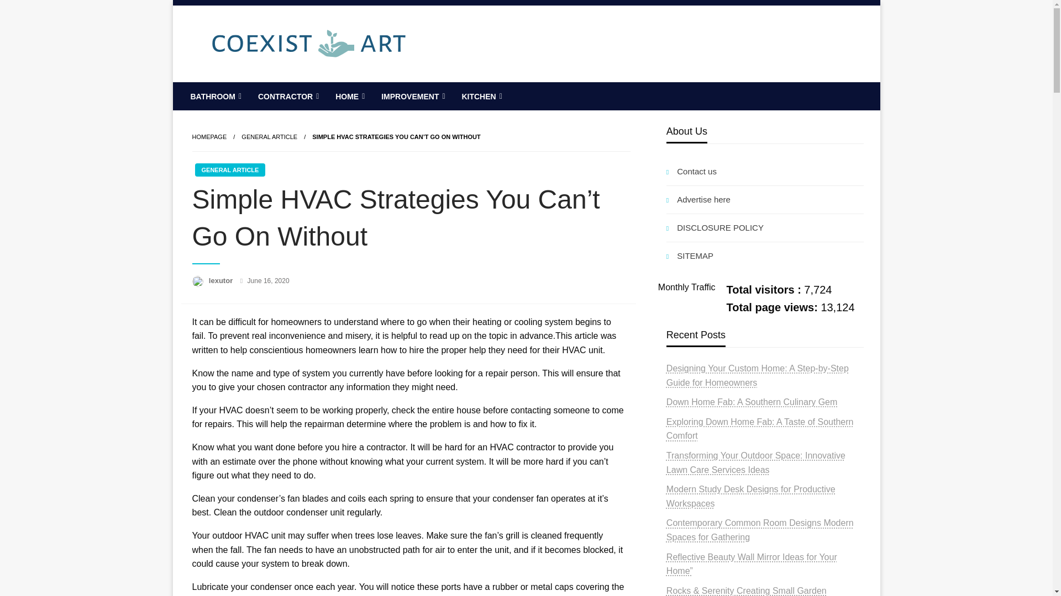  I want to click on June 16, 2020, so click(269, 281).